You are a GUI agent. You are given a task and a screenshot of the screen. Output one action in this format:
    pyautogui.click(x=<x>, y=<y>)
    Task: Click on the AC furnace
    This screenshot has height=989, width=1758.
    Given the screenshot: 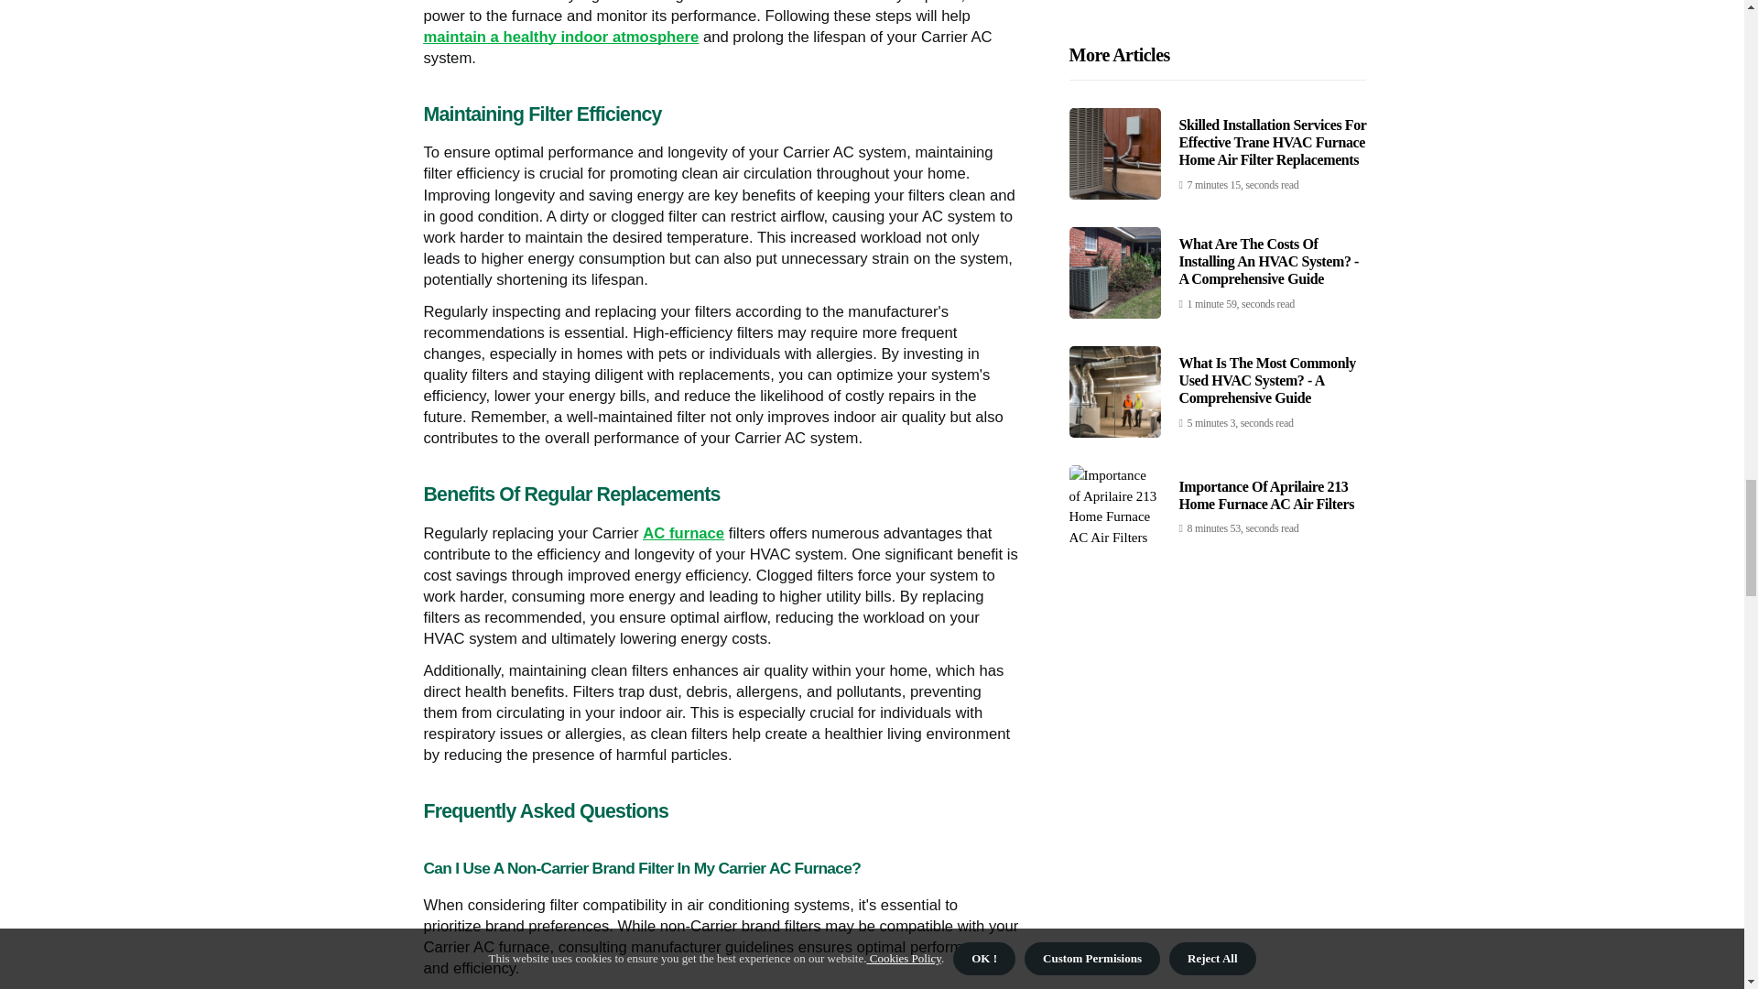 What is the action you would take?
    pyautogui.click(x=683, y=533)
    